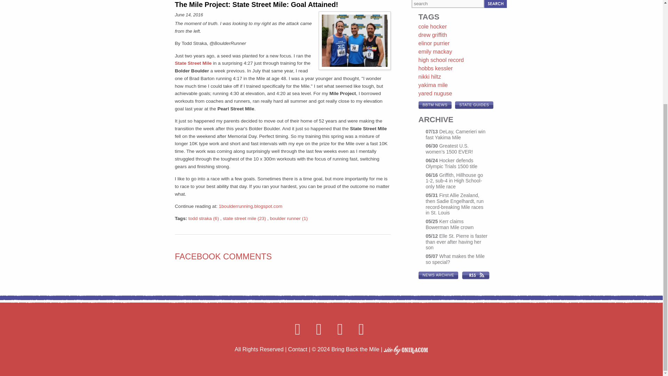  What do you see at coordinates (432, 26) in the screenshot?
I see `cole hocker` at bounding box center [432, 26].